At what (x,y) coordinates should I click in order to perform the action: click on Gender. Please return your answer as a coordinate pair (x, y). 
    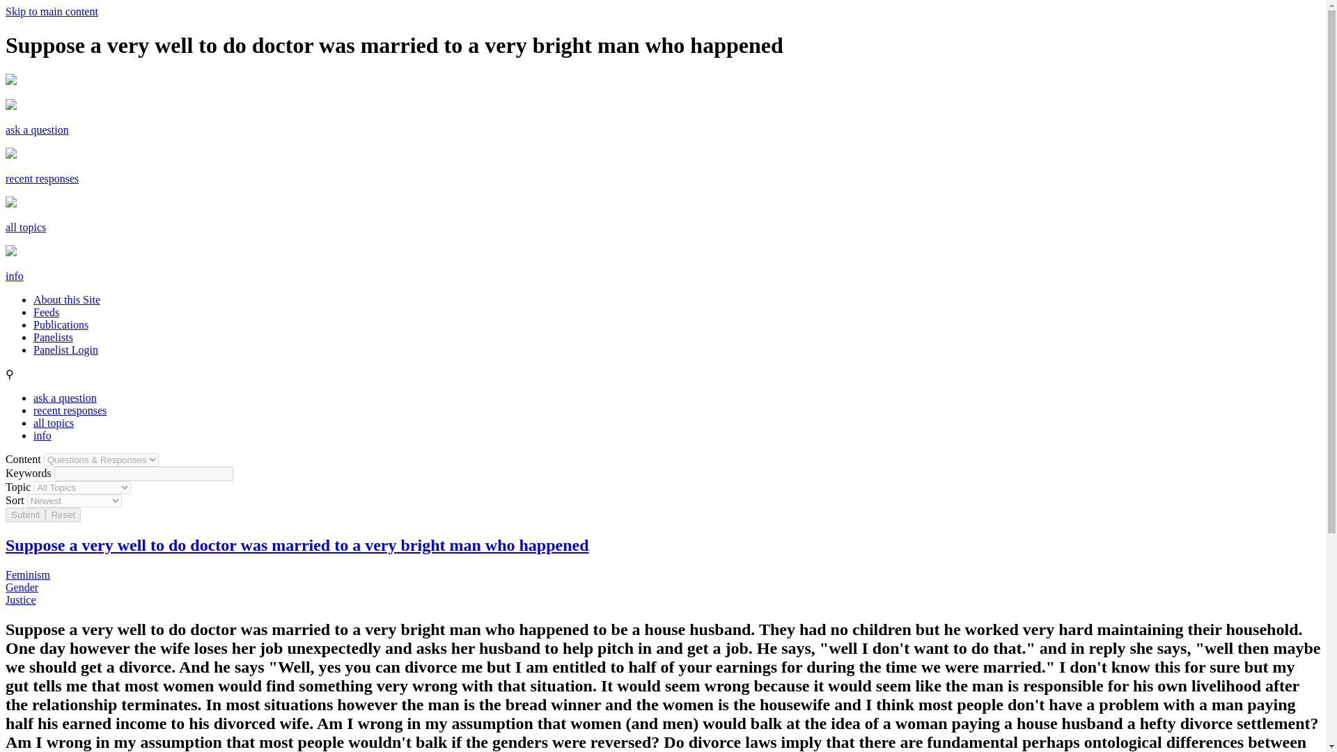
    Looking at the image, I should click on (22, 587).